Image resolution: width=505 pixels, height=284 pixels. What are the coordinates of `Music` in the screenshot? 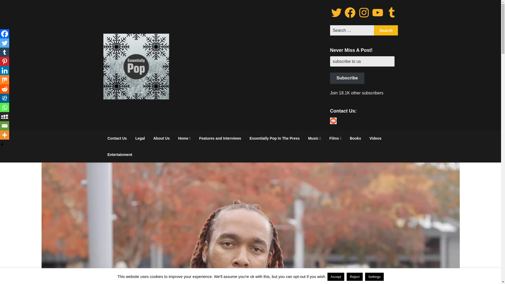 It's located at (315, 138).